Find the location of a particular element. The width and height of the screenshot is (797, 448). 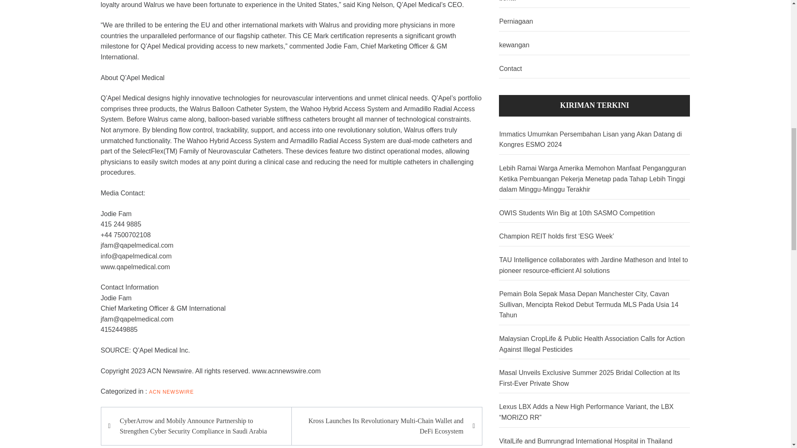

berita is located at coordinates (594, 4).